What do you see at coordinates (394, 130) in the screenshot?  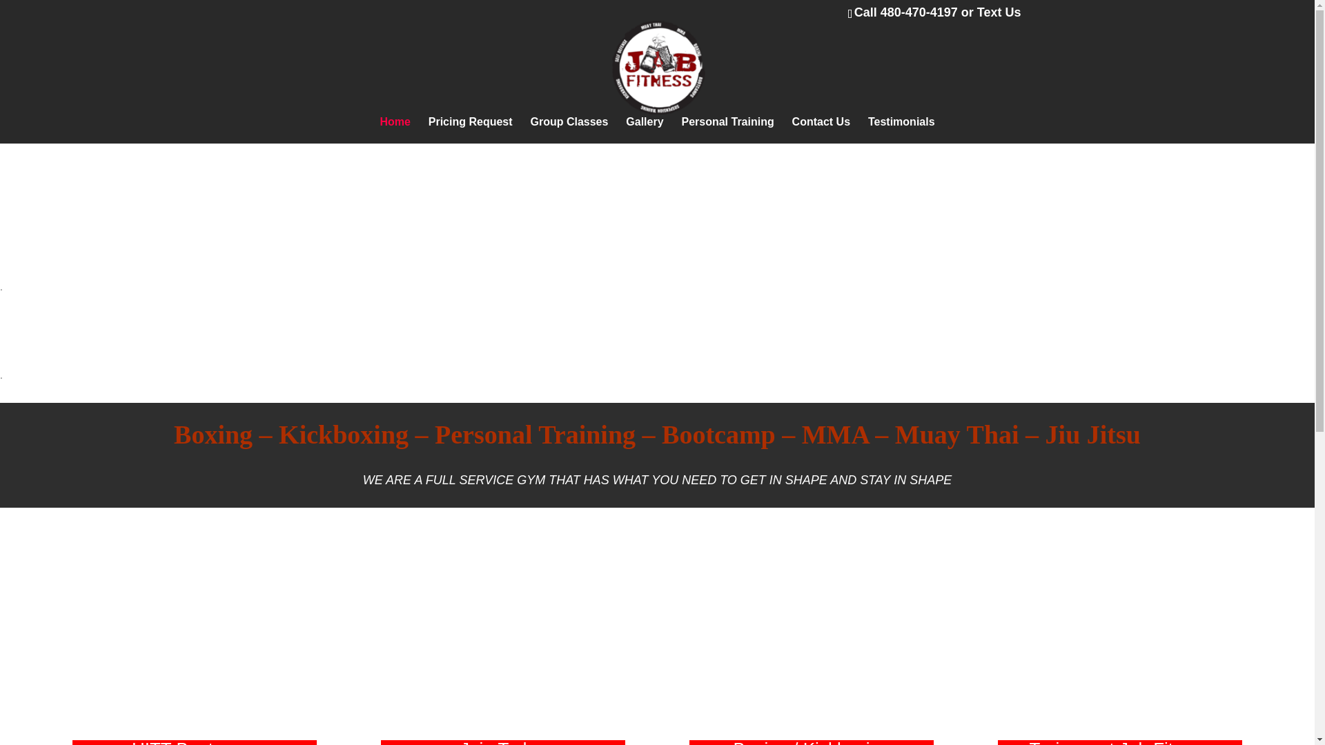 I see `Home` at bounding box center [394, 130].